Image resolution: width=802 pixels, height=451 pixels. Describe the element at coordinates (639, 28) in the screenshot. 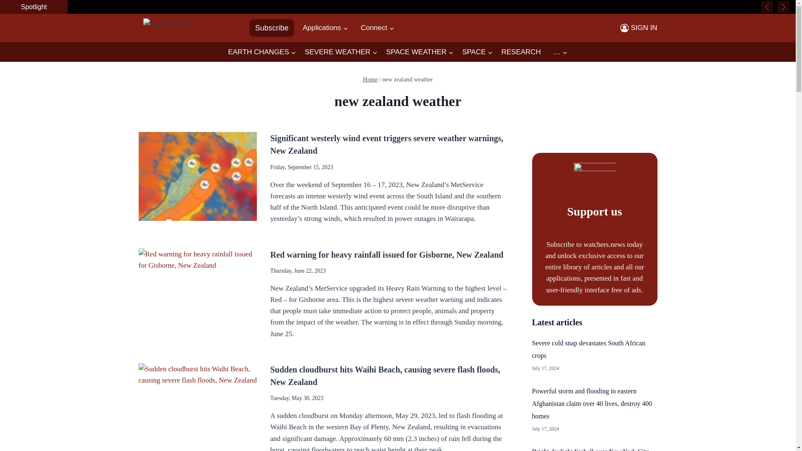

I see `SIGN IN` at that location.